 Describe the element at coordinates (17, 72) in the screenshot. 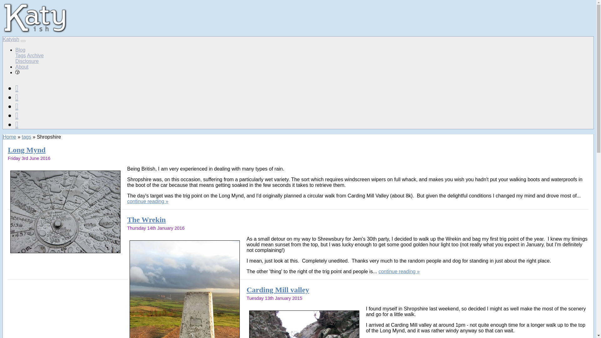

I see `guestblock` at that location.